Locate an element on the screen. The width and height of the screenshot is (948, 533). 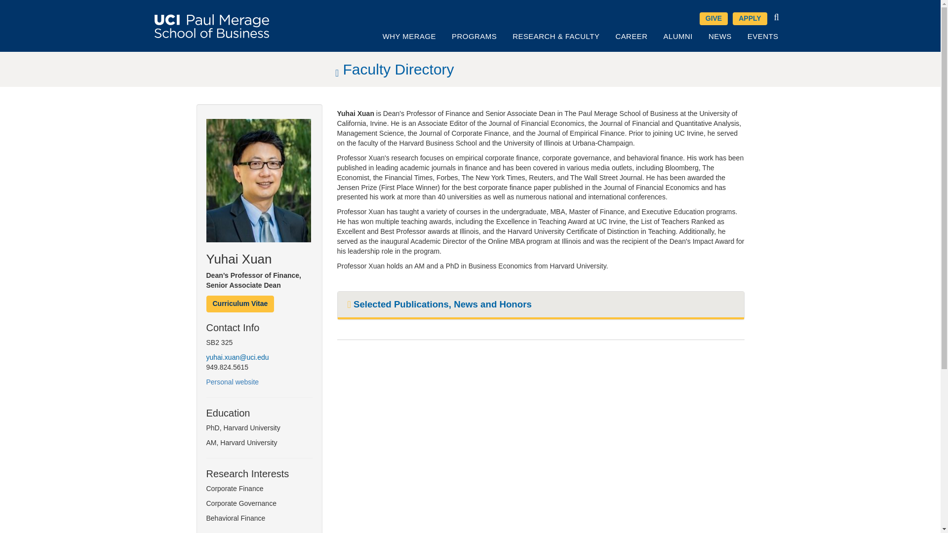
Email Yuhai Xuan is located at coordinates (239, 357).